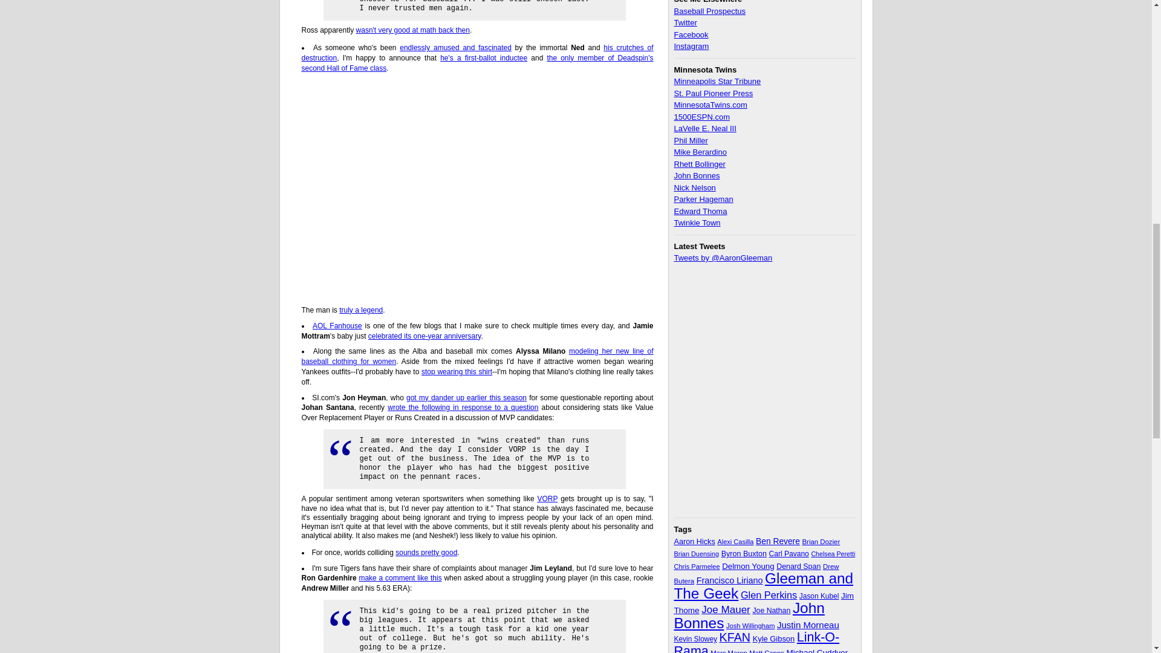 The height and width of the screenshot is (653, 1161). I want to click on celebrated its one-year anniversary, so click(424, 336).